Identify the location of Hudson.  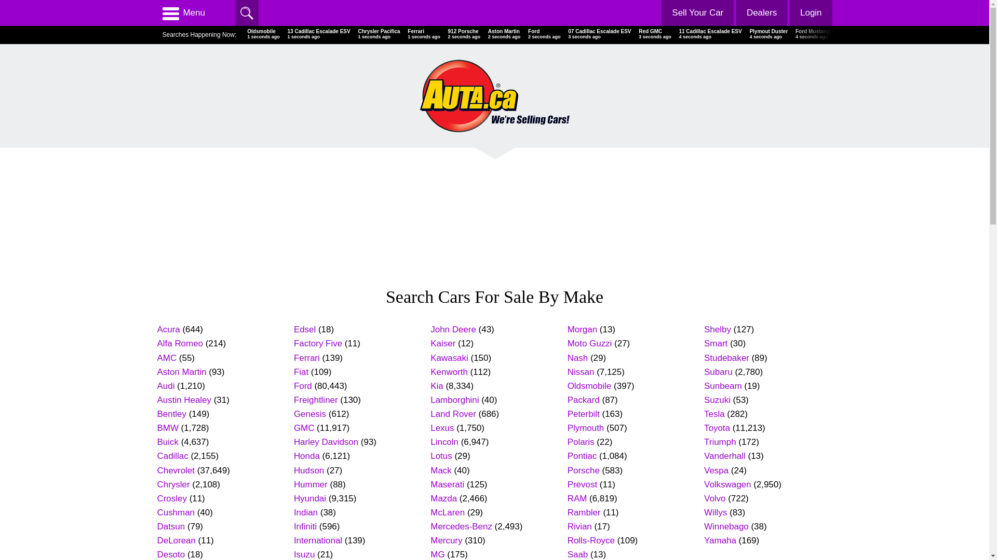
(309, 471).